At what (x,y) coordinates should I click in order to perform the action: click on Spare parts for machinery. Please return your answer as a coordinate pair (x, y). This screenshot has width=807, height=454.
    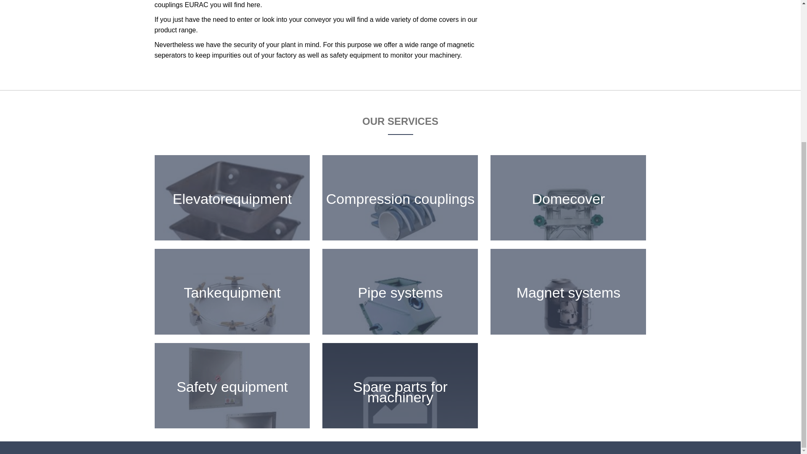
    Looking at the image, I should click on (400, 386).